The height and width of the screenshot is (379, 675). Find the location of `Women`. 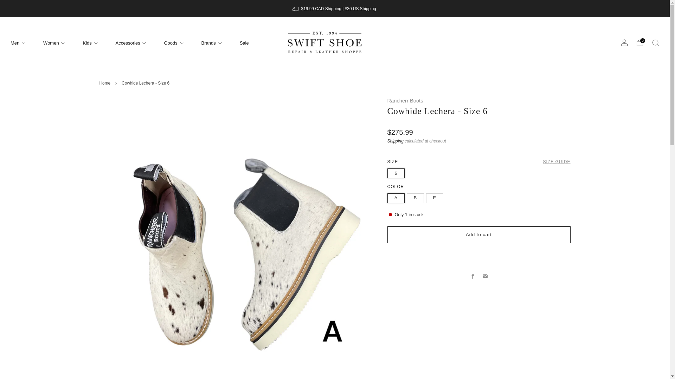

Women is located at coordinates (54, 43).